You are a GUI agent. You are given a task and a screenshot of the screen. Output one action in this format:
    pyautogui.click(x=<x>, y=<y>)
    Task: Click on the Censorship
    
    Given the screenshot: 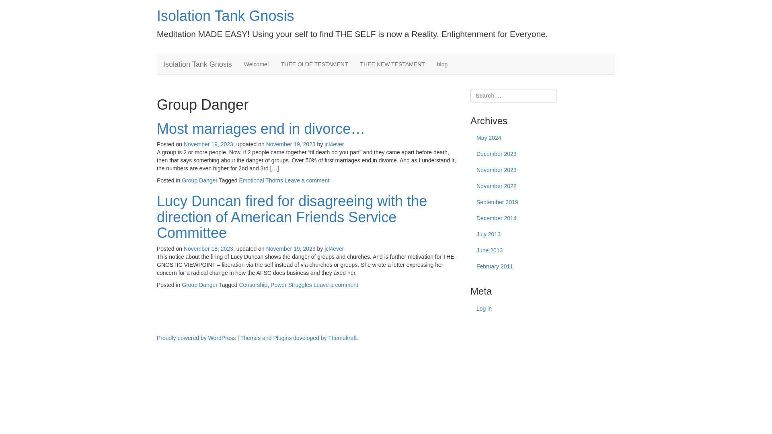 What is the action you would take?
    pyautogui.click(x=253, y=285)
    